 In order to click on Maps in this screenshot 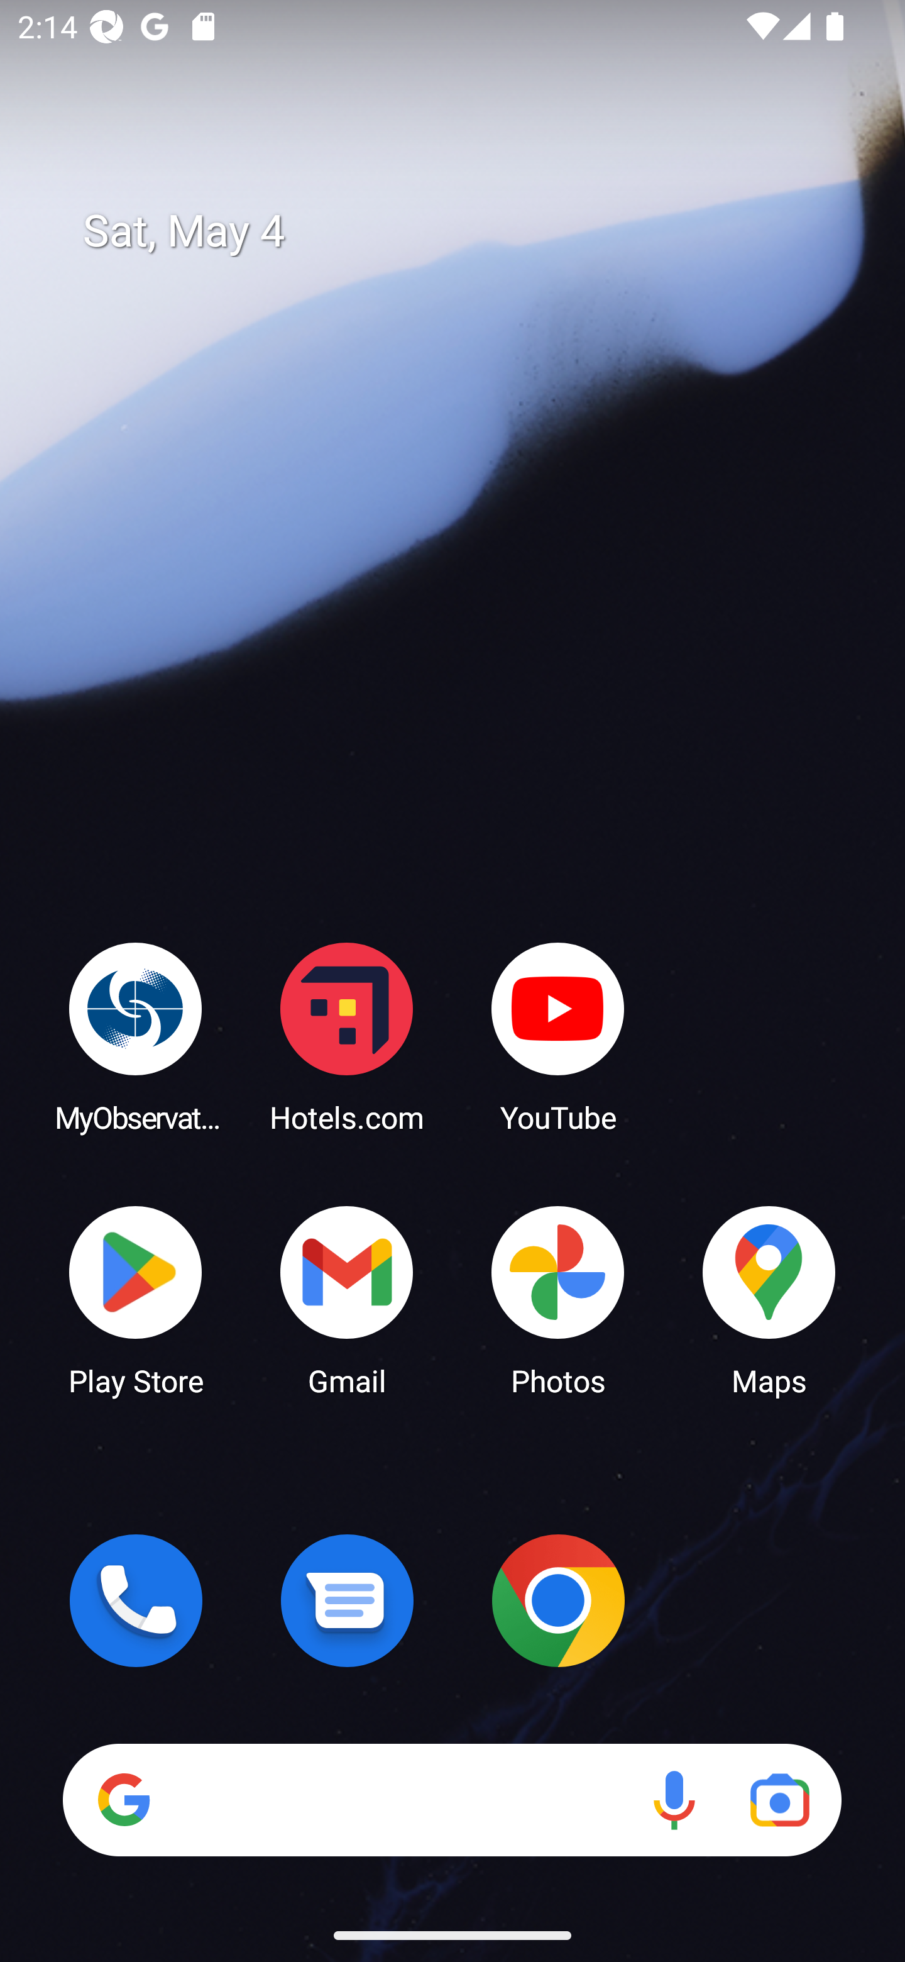, I will do `click(769, 1299)`.